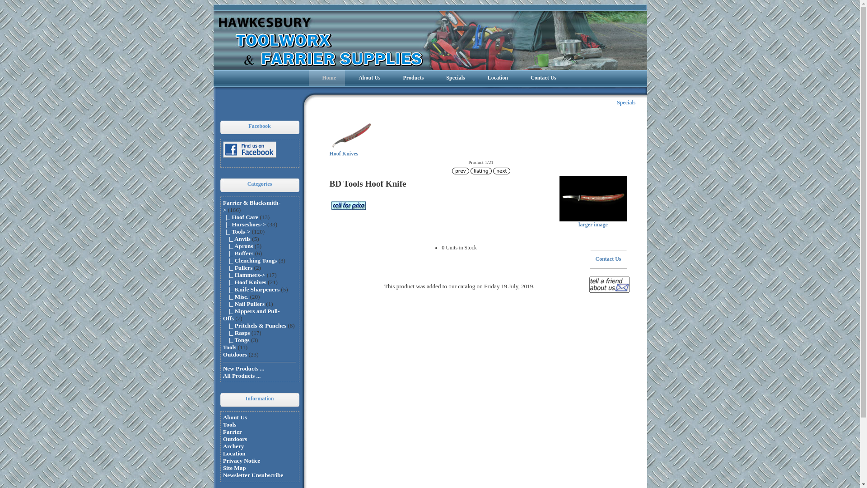  Describe the element at coordinates (240, 217) in the screenshot. I see `  |_ Hoof Care` at that location.